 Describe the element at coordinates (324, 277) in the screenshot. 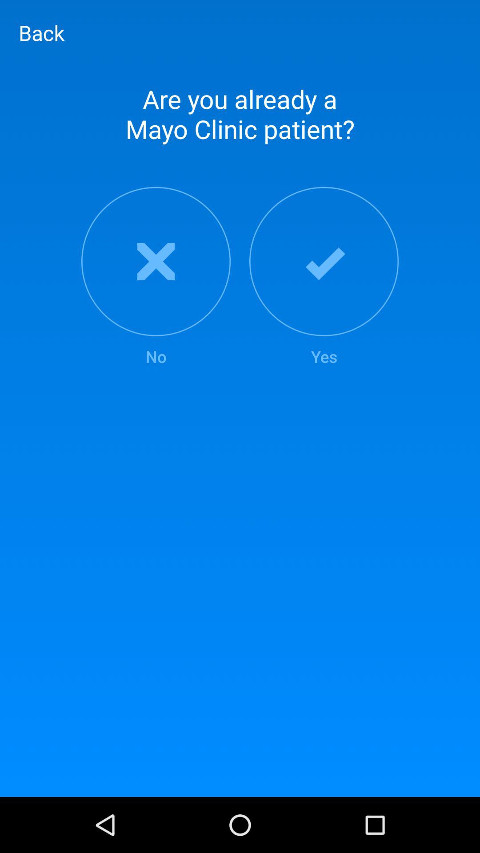

I see `turn off the item next to the no icon` at that location.